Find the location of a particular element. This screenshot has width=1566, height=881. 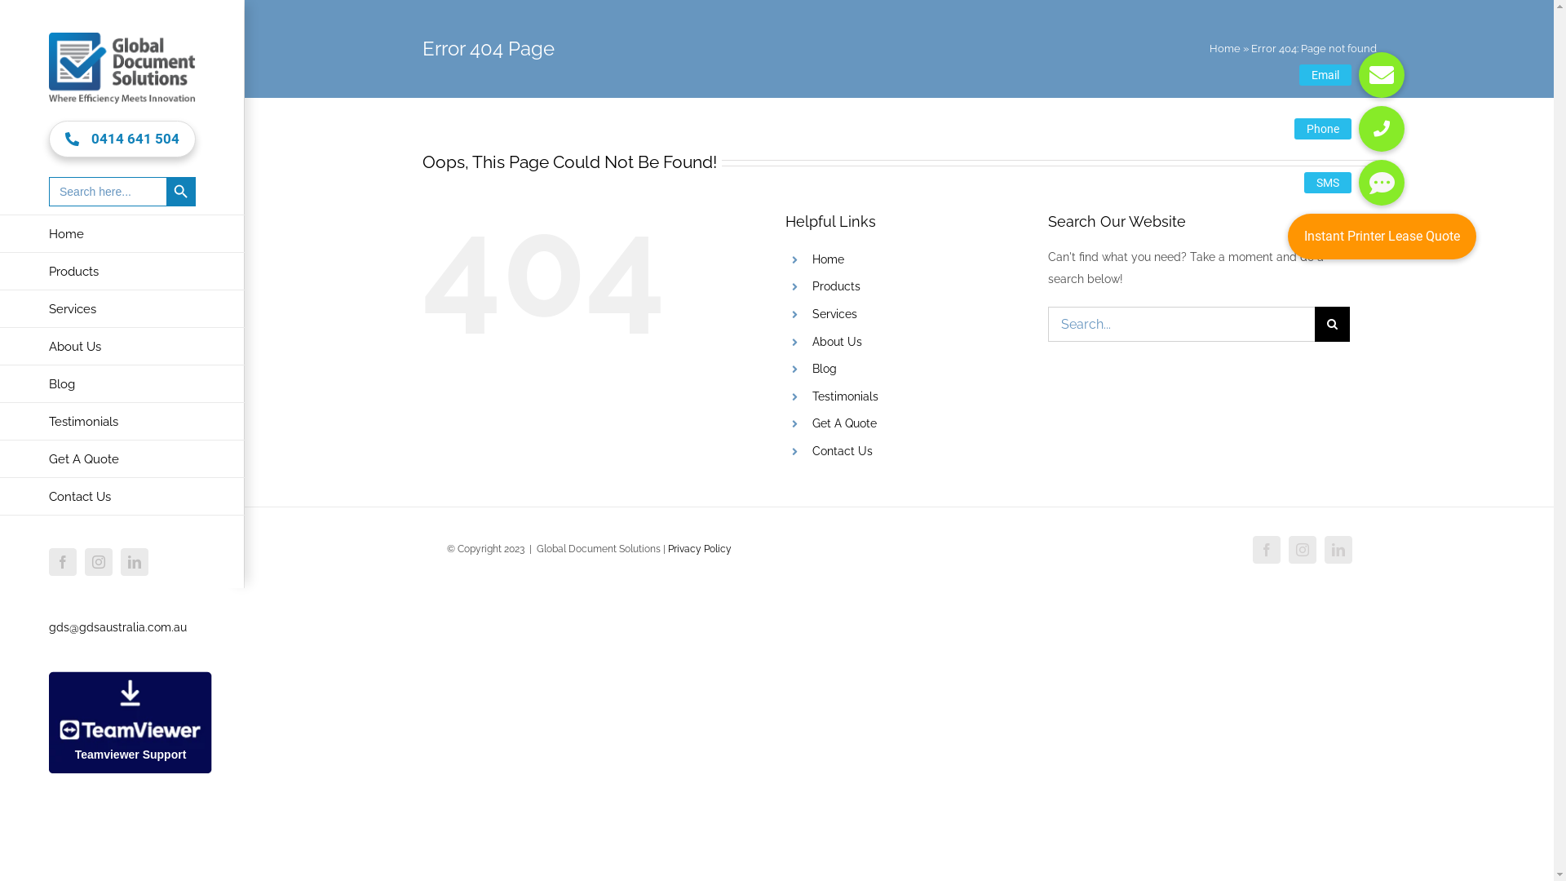

Search Button is located at coordinates (181, 192).